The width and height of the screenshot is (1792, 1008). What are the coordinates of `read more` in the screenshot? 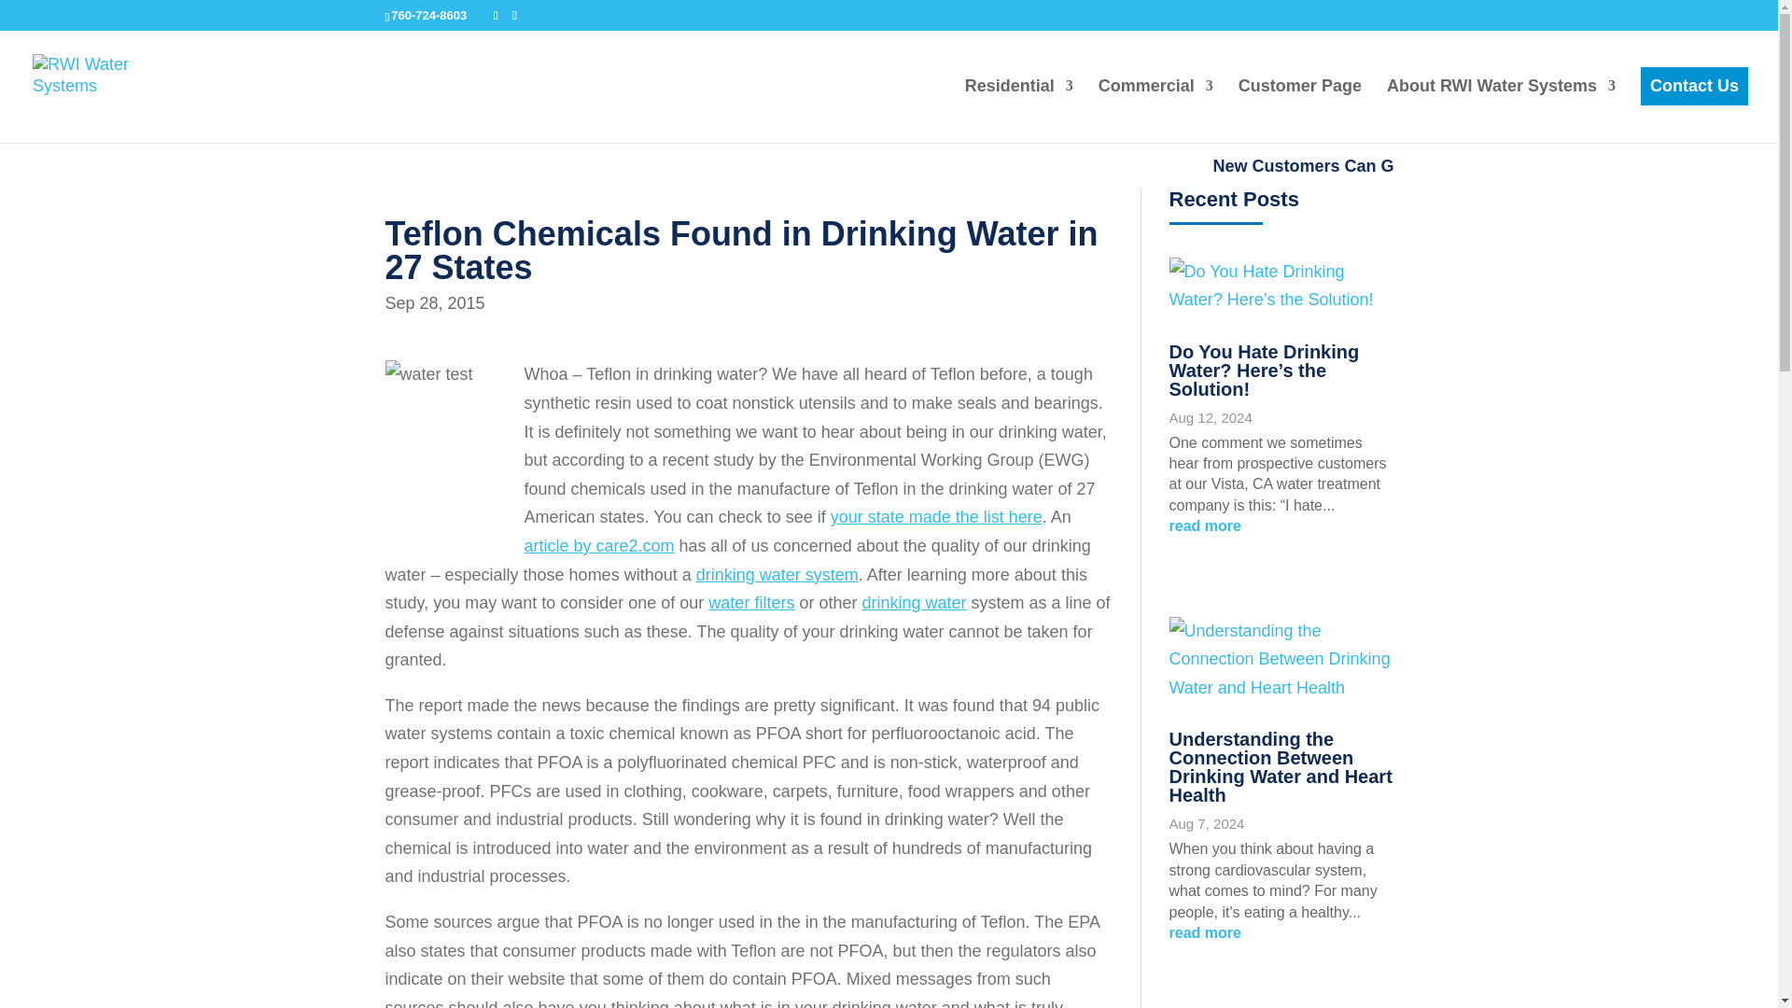 It's located at (1280, 933).